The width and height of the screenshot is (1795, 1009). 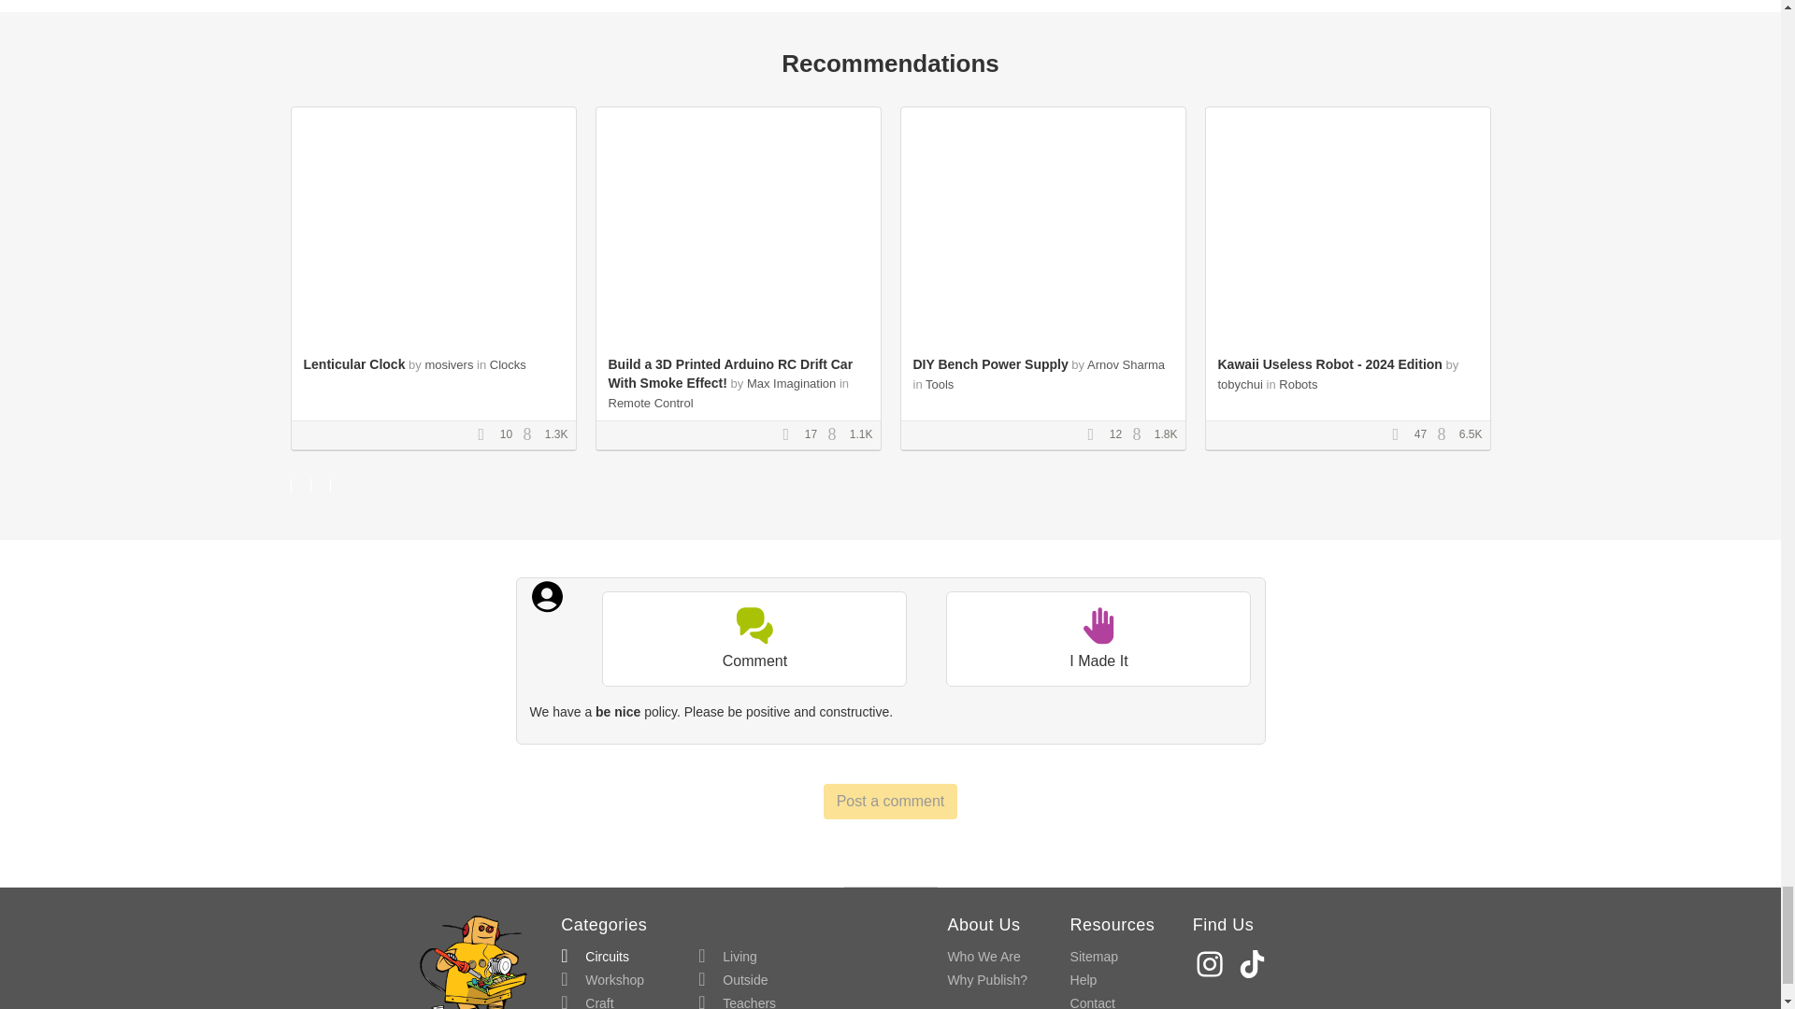 I want to click on Tools, so click(x=939, y=384).